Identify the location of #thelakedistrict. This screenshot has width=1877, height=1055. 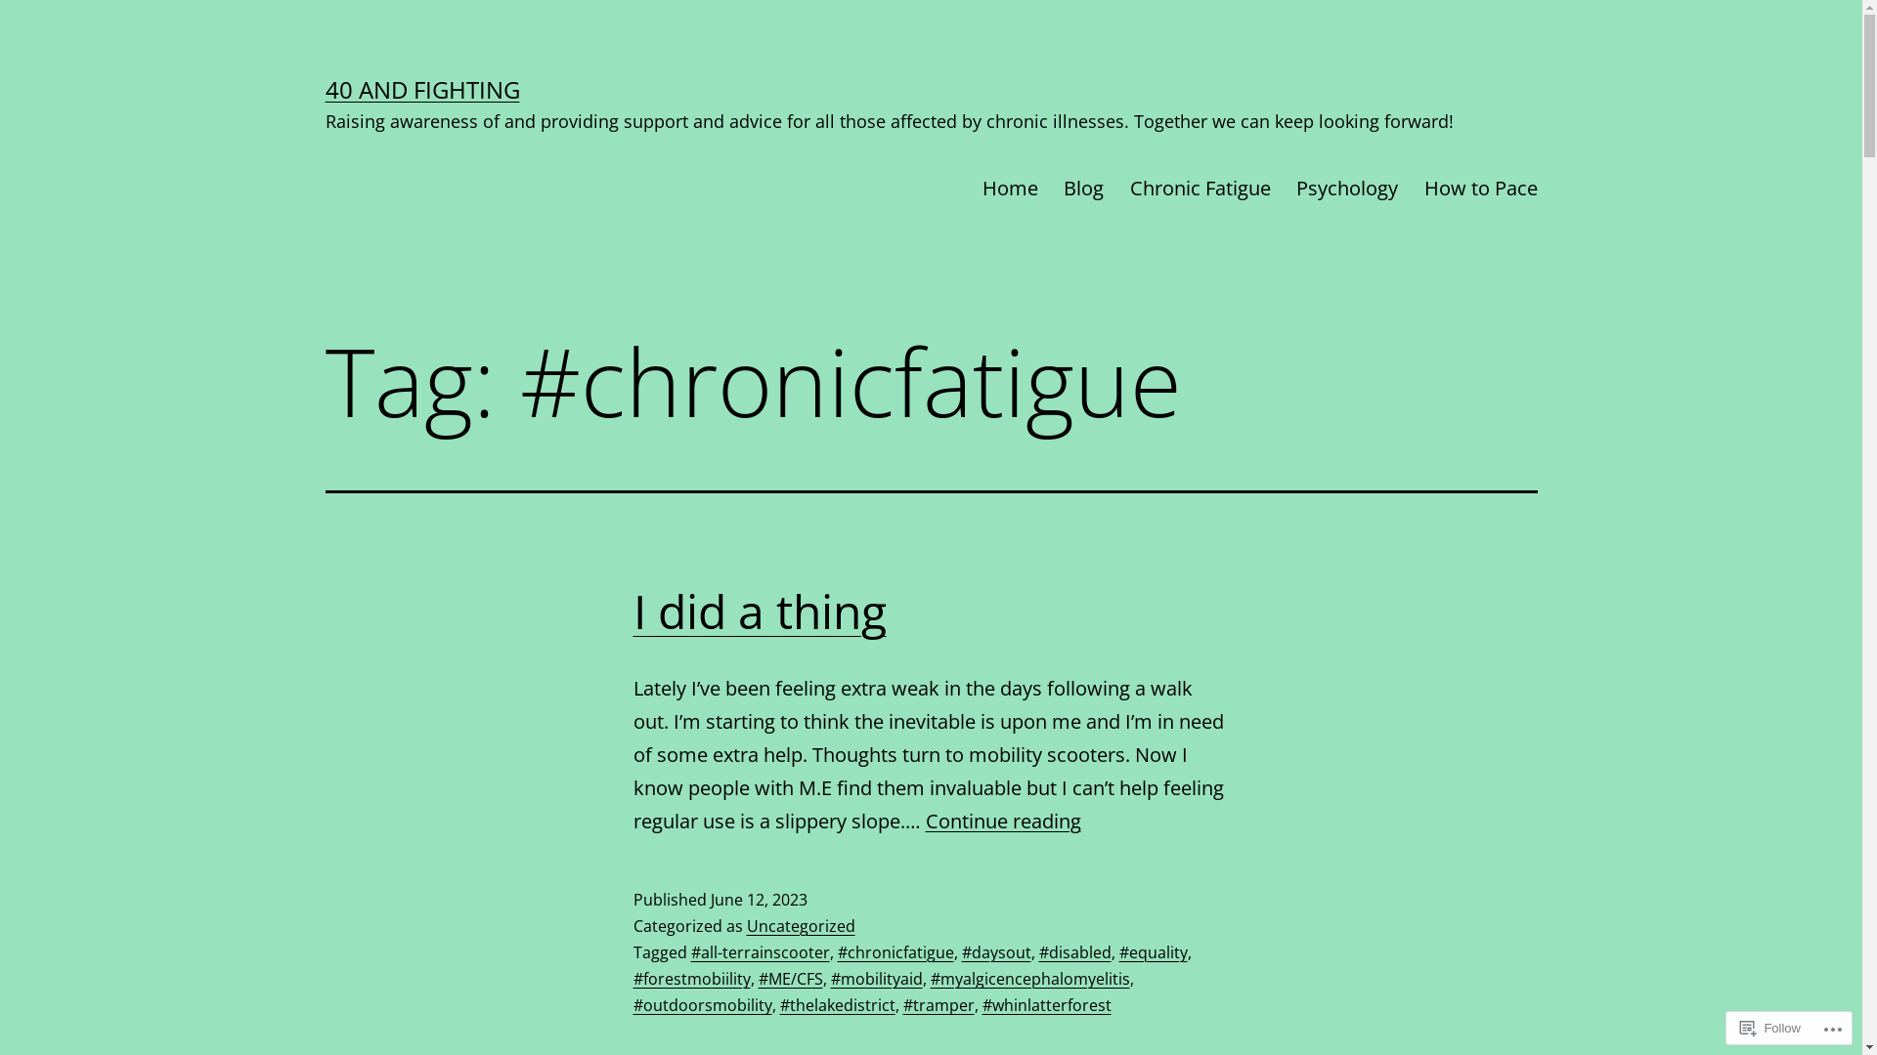
(838, 1004).